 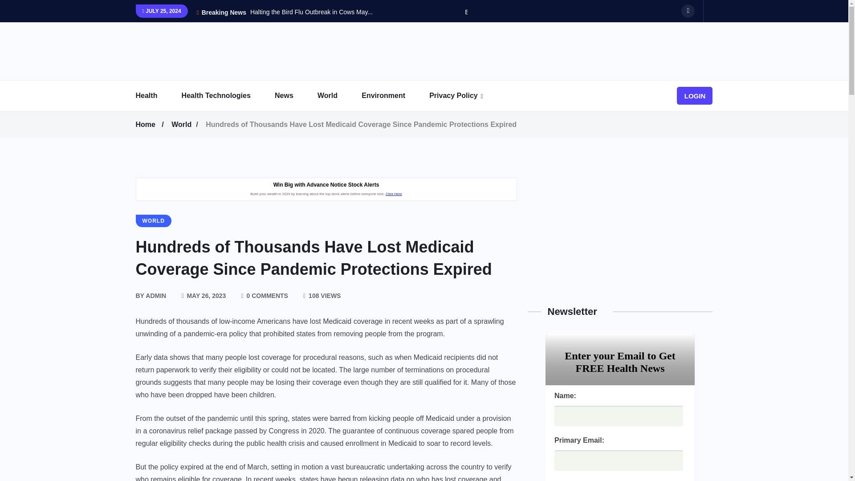 I want to click on Environment, so click(x=395, y=96).